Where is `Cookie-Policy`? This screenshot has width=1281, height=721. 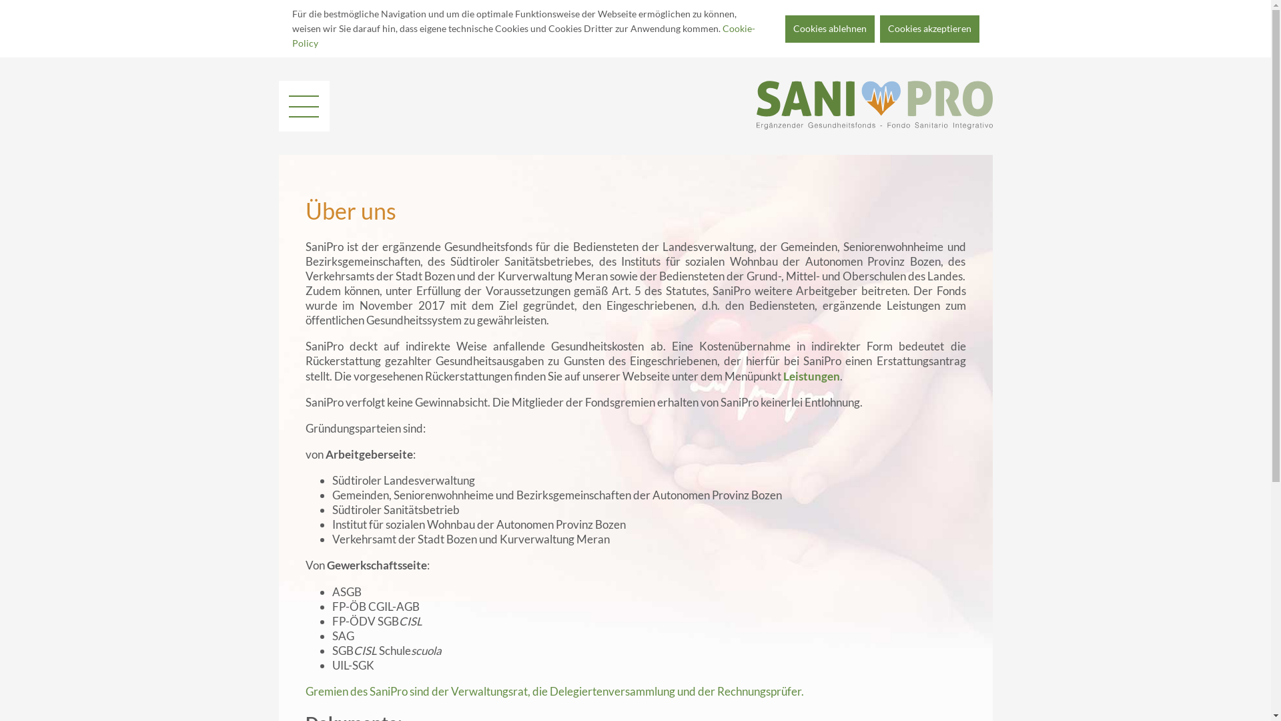 Cookie-Policy is located at coordinates (524, 36).